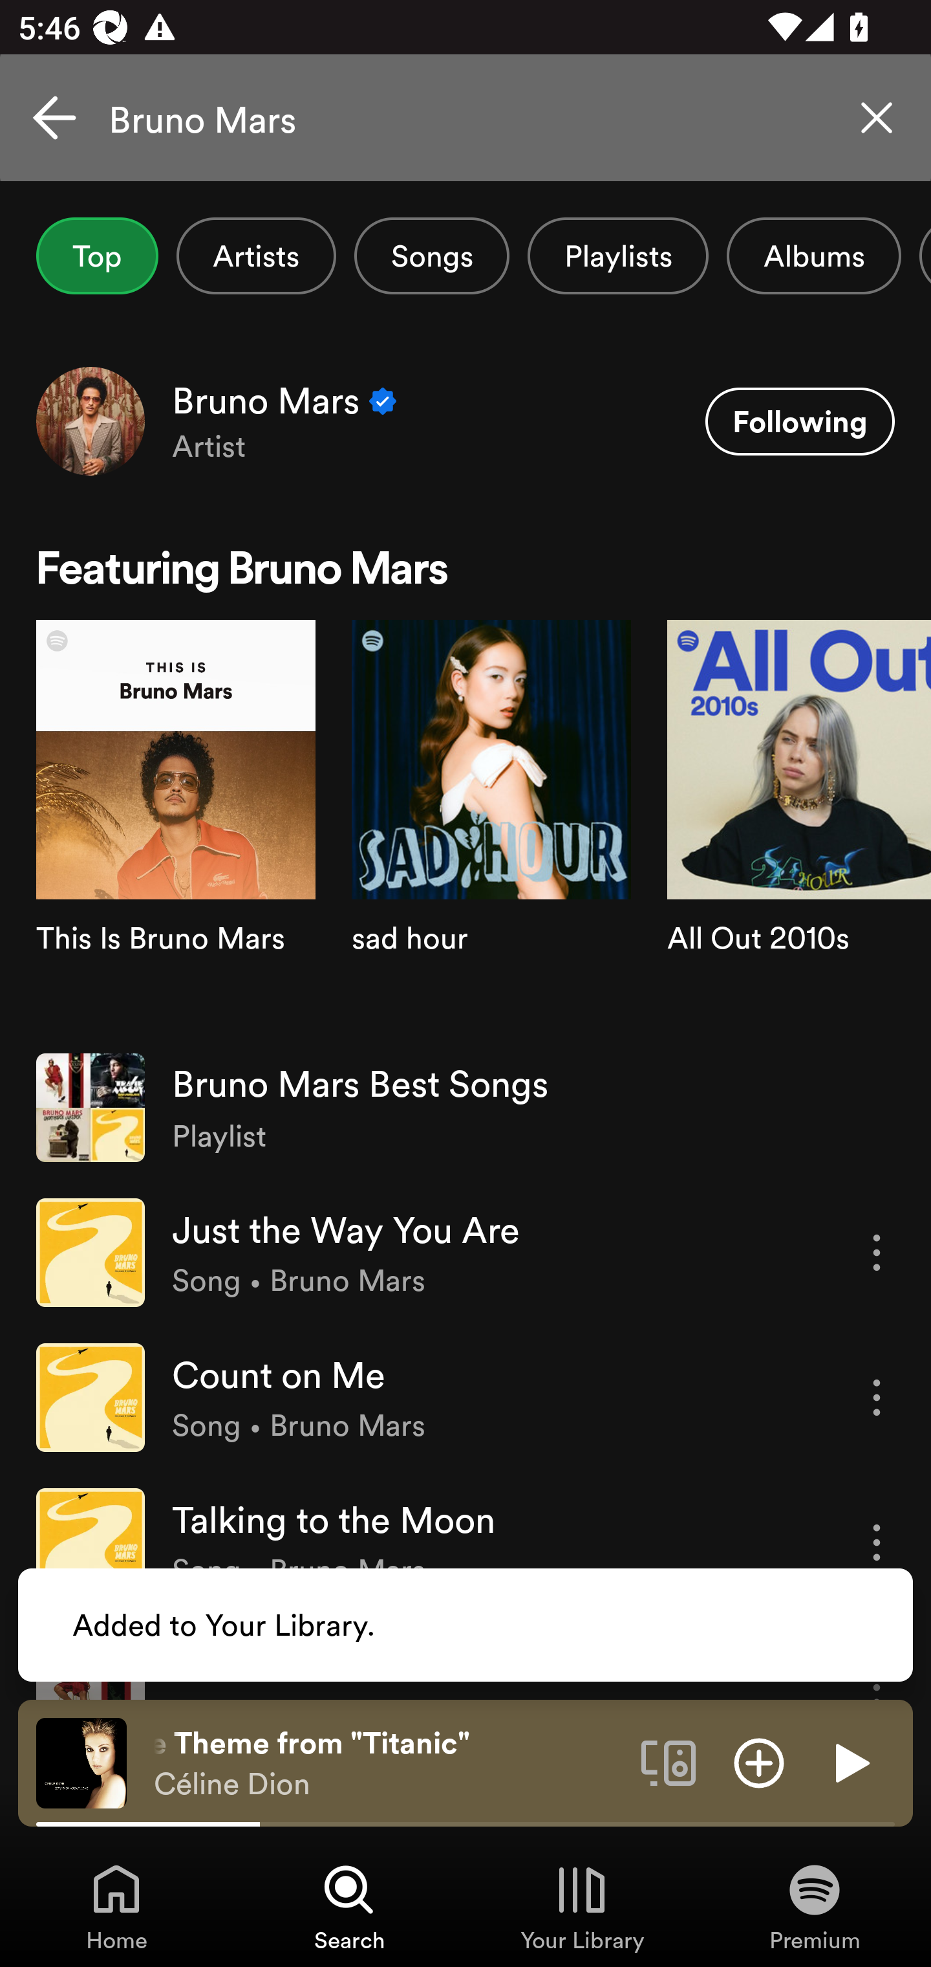  What do you see at coordinates (432, 256) in the screenshot?
I see `Songs` at bounding box center [432, 256].